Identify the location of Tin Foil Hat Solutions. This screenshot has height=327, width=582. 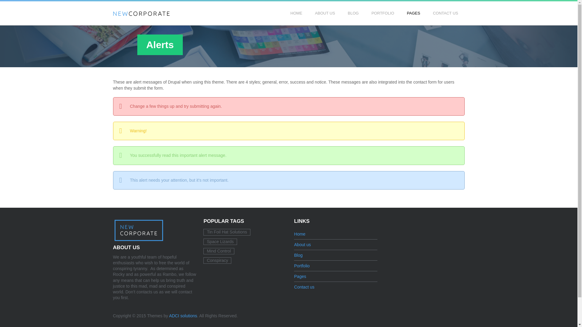
(227, 232).